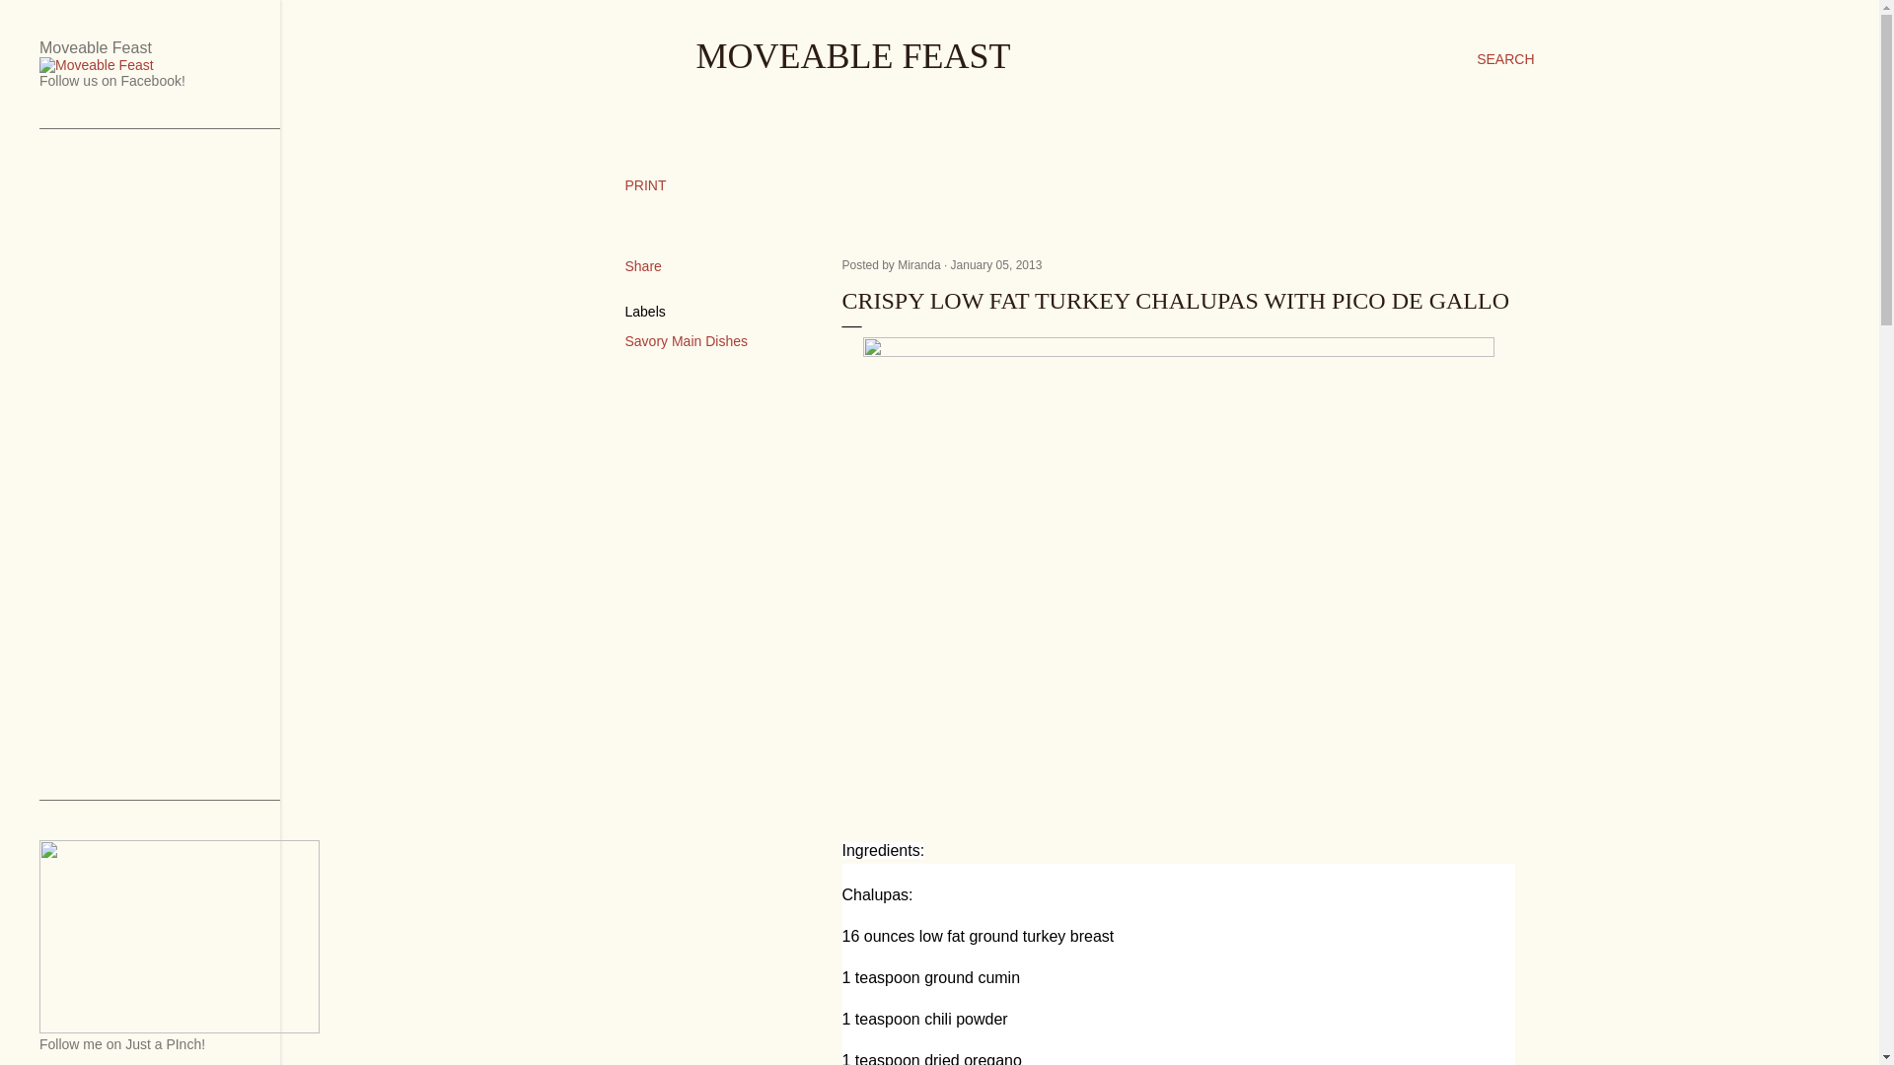 Image resolution: width=1894 pixels, height=1065 pixels. I want to click on Miranda, so click(920, 265).